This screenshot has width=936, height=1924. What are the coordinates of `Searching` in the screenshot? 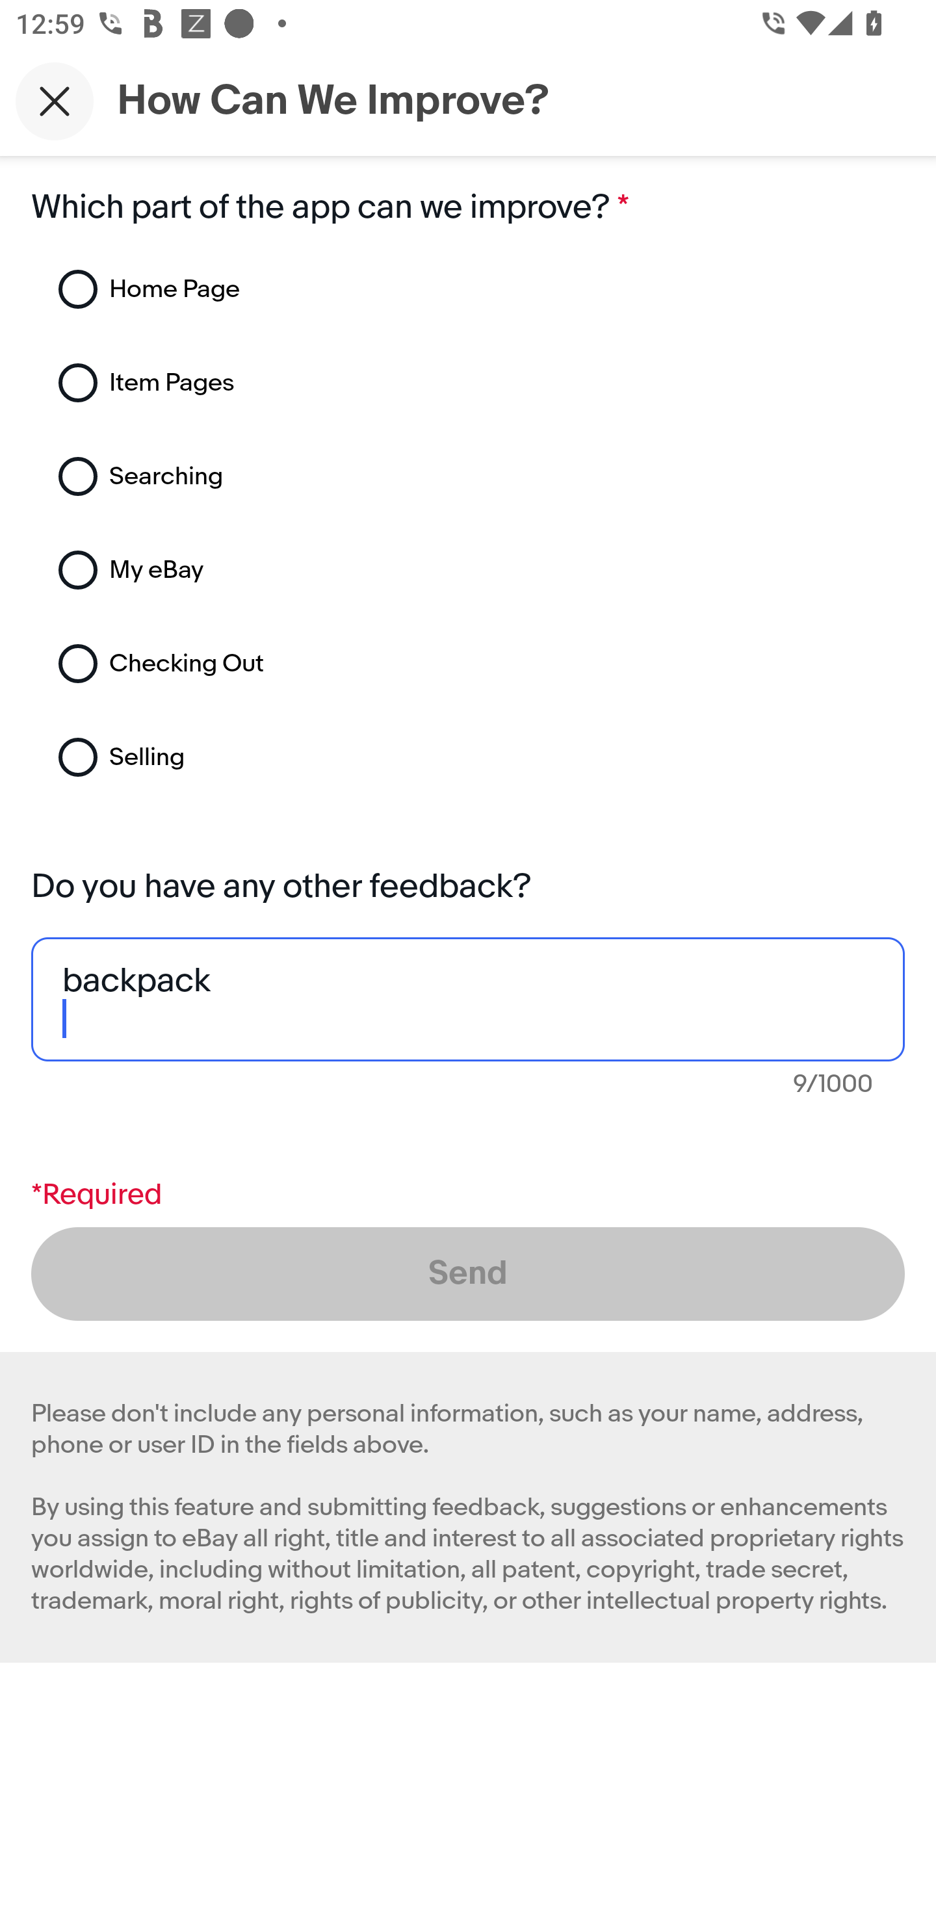 It's located at (331, 476).